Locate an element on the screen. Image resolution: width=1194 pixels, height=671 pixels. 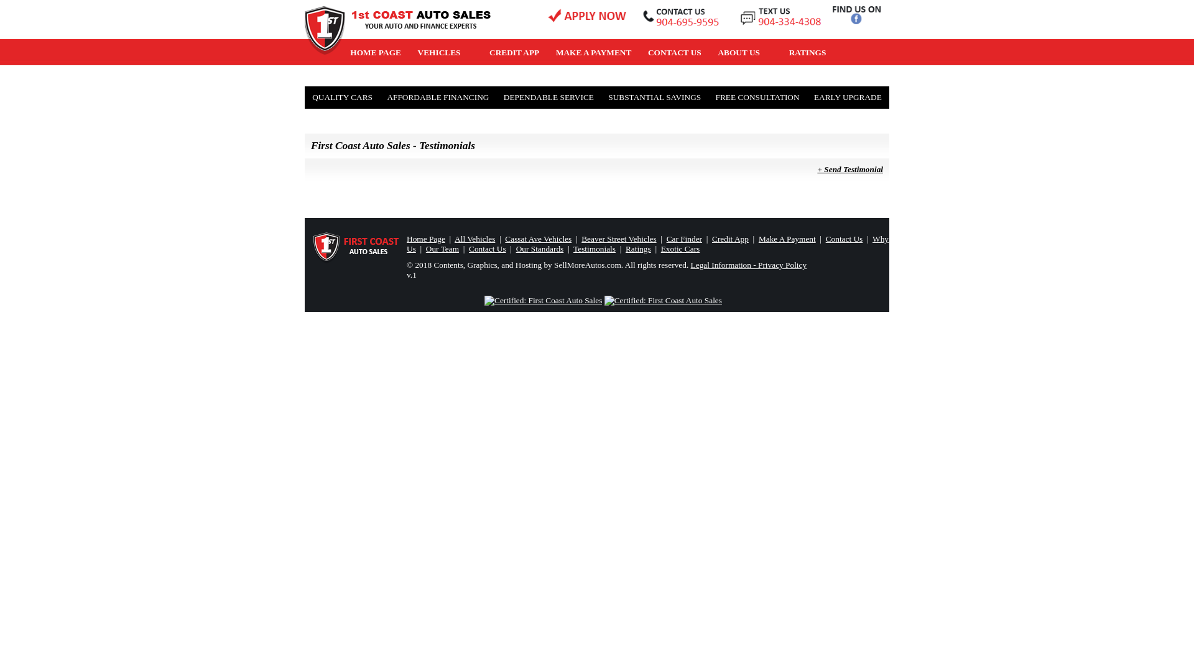
+ Send Testimonial is located at coordinates (597, 170).